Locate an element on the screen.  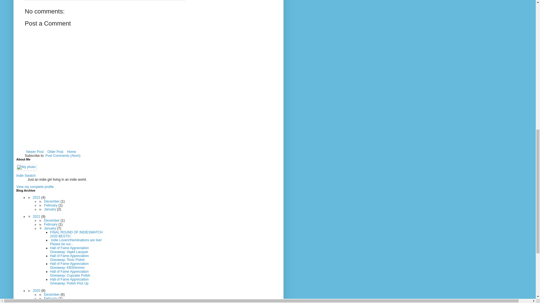
Newer Post is located at coordinates (35, 151).